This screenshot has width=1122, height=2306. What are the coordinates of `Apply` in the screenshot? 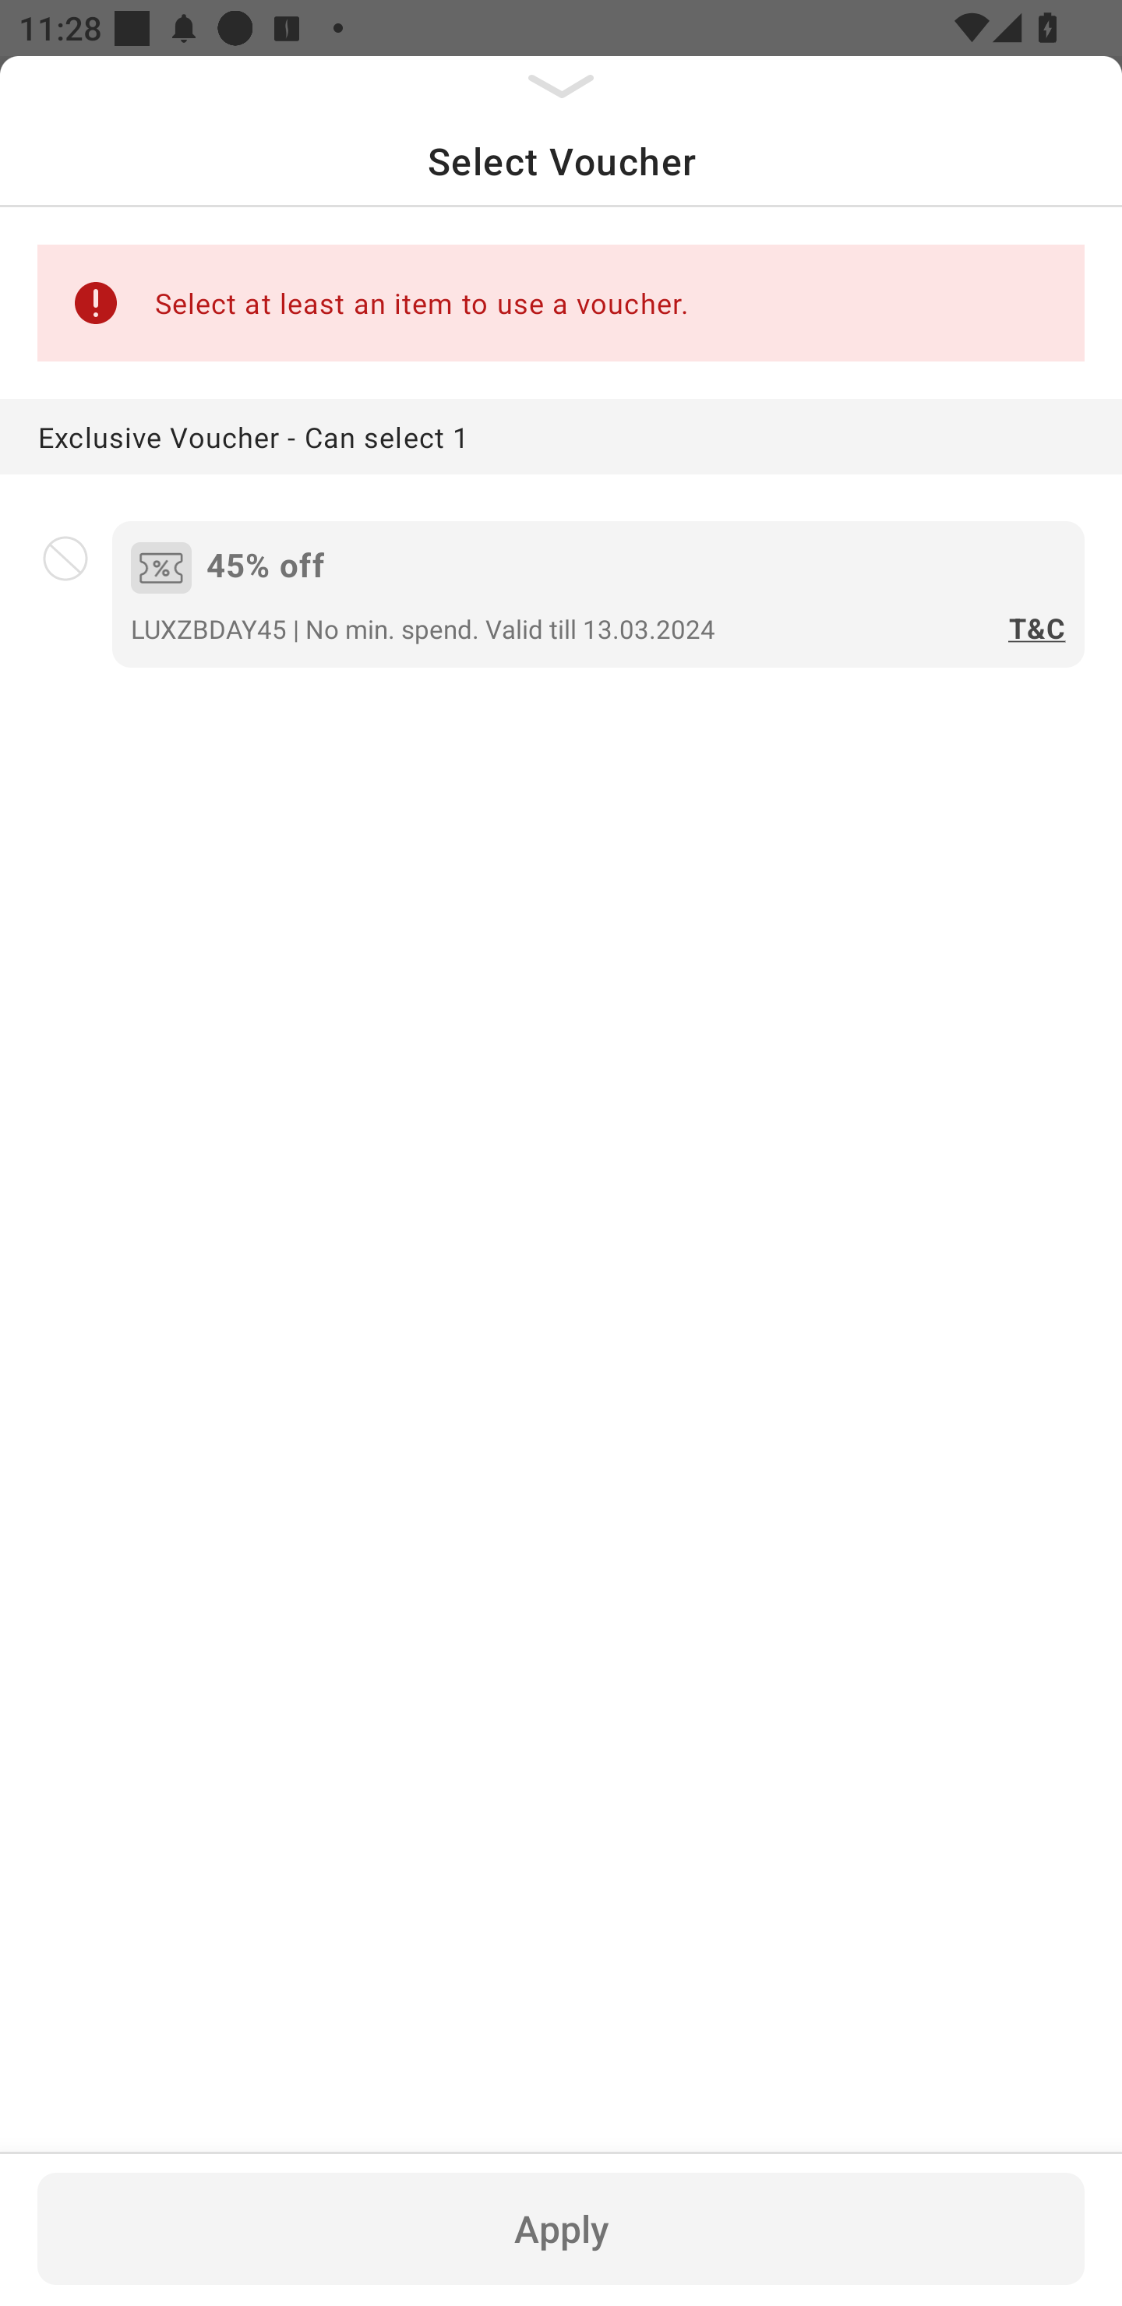 It's located at (561, 2228).